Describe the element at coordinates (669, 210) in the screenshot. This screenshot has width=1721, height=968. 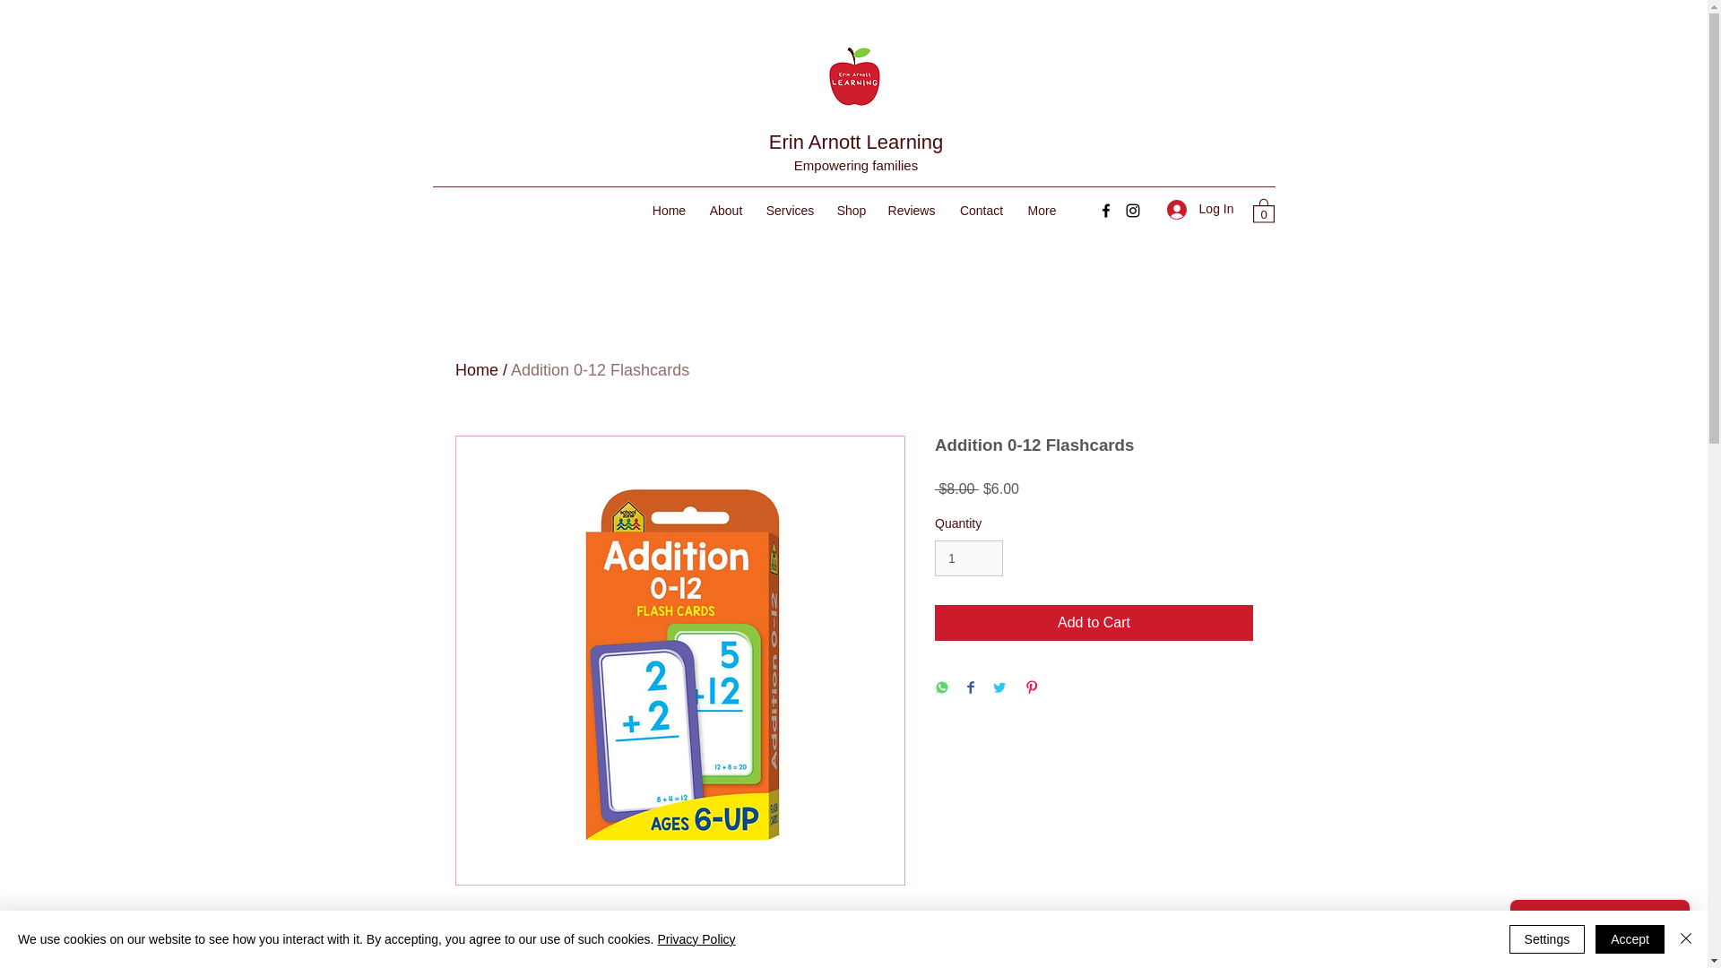
I see `Home` at that location.